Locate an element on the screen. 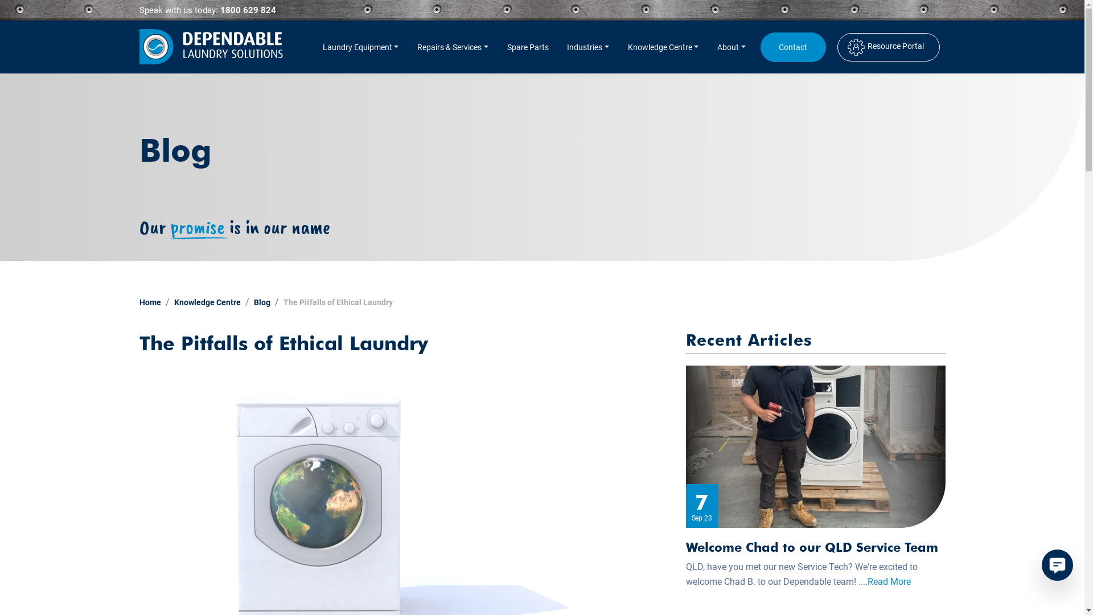 This screenshot has width=1093, height=615. Laundry Equipment is located at coordinates (360, 47).